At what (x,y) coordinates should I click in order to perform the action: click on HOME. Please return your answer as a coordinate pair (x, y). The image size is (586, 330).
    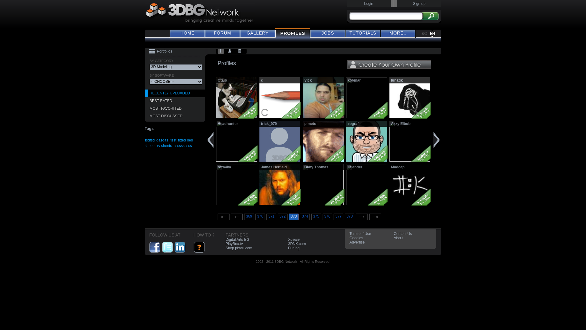
    Looking at the image, I should click on (187, 33).